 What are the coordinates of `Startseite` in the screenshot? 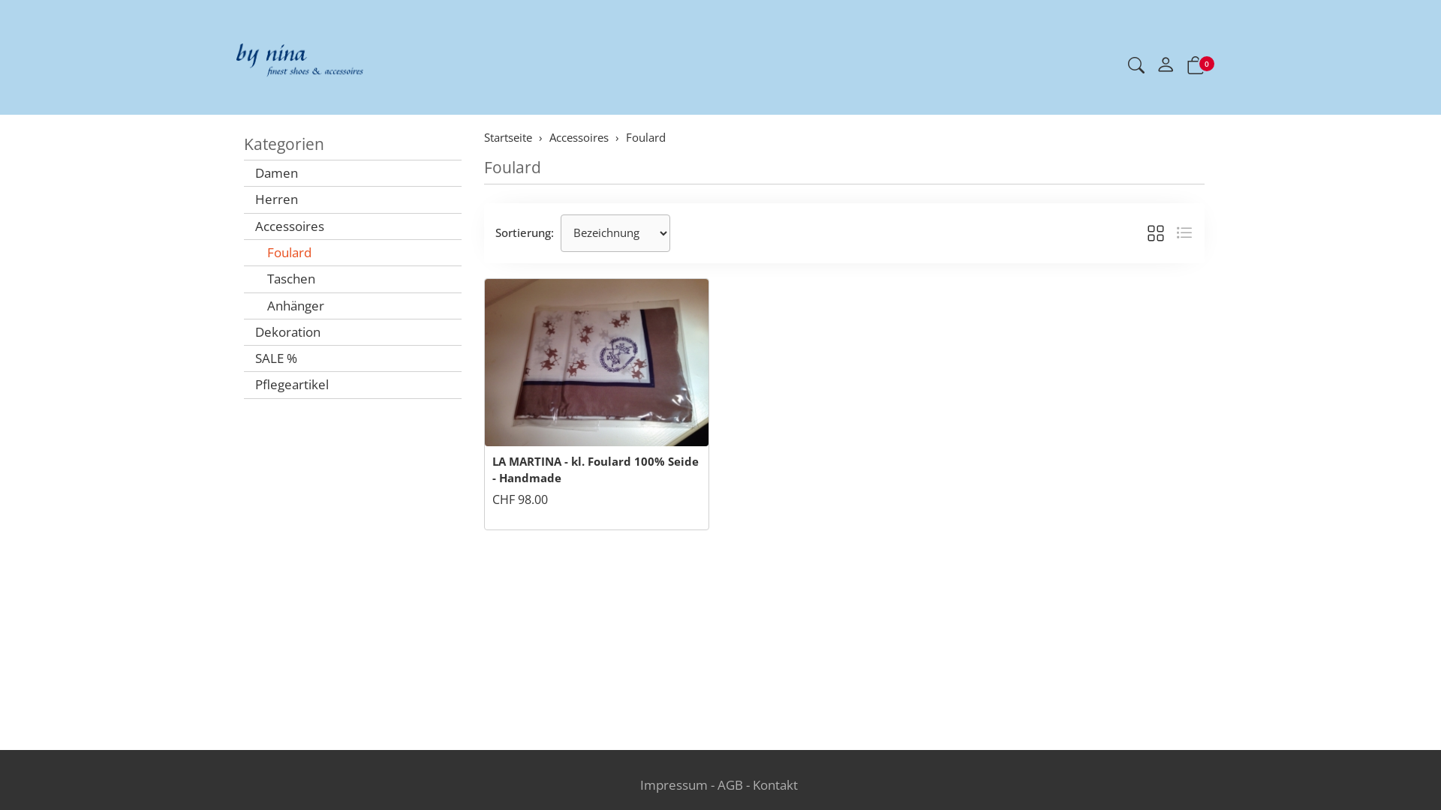 It's located at (508, 137).